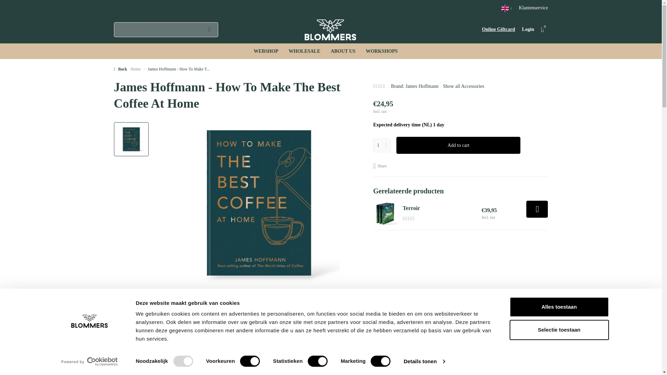 Image resolution: width=667 pixels, height=375 pixels. Describe the element at coordinates (381, 145) in the screenshot. I see `1` at that location.